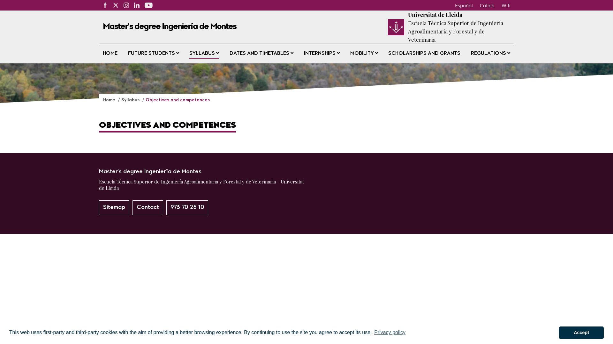 The height and width of the screenshot is (344, 613). I want to click on Privacy policy, so click(390, 333).